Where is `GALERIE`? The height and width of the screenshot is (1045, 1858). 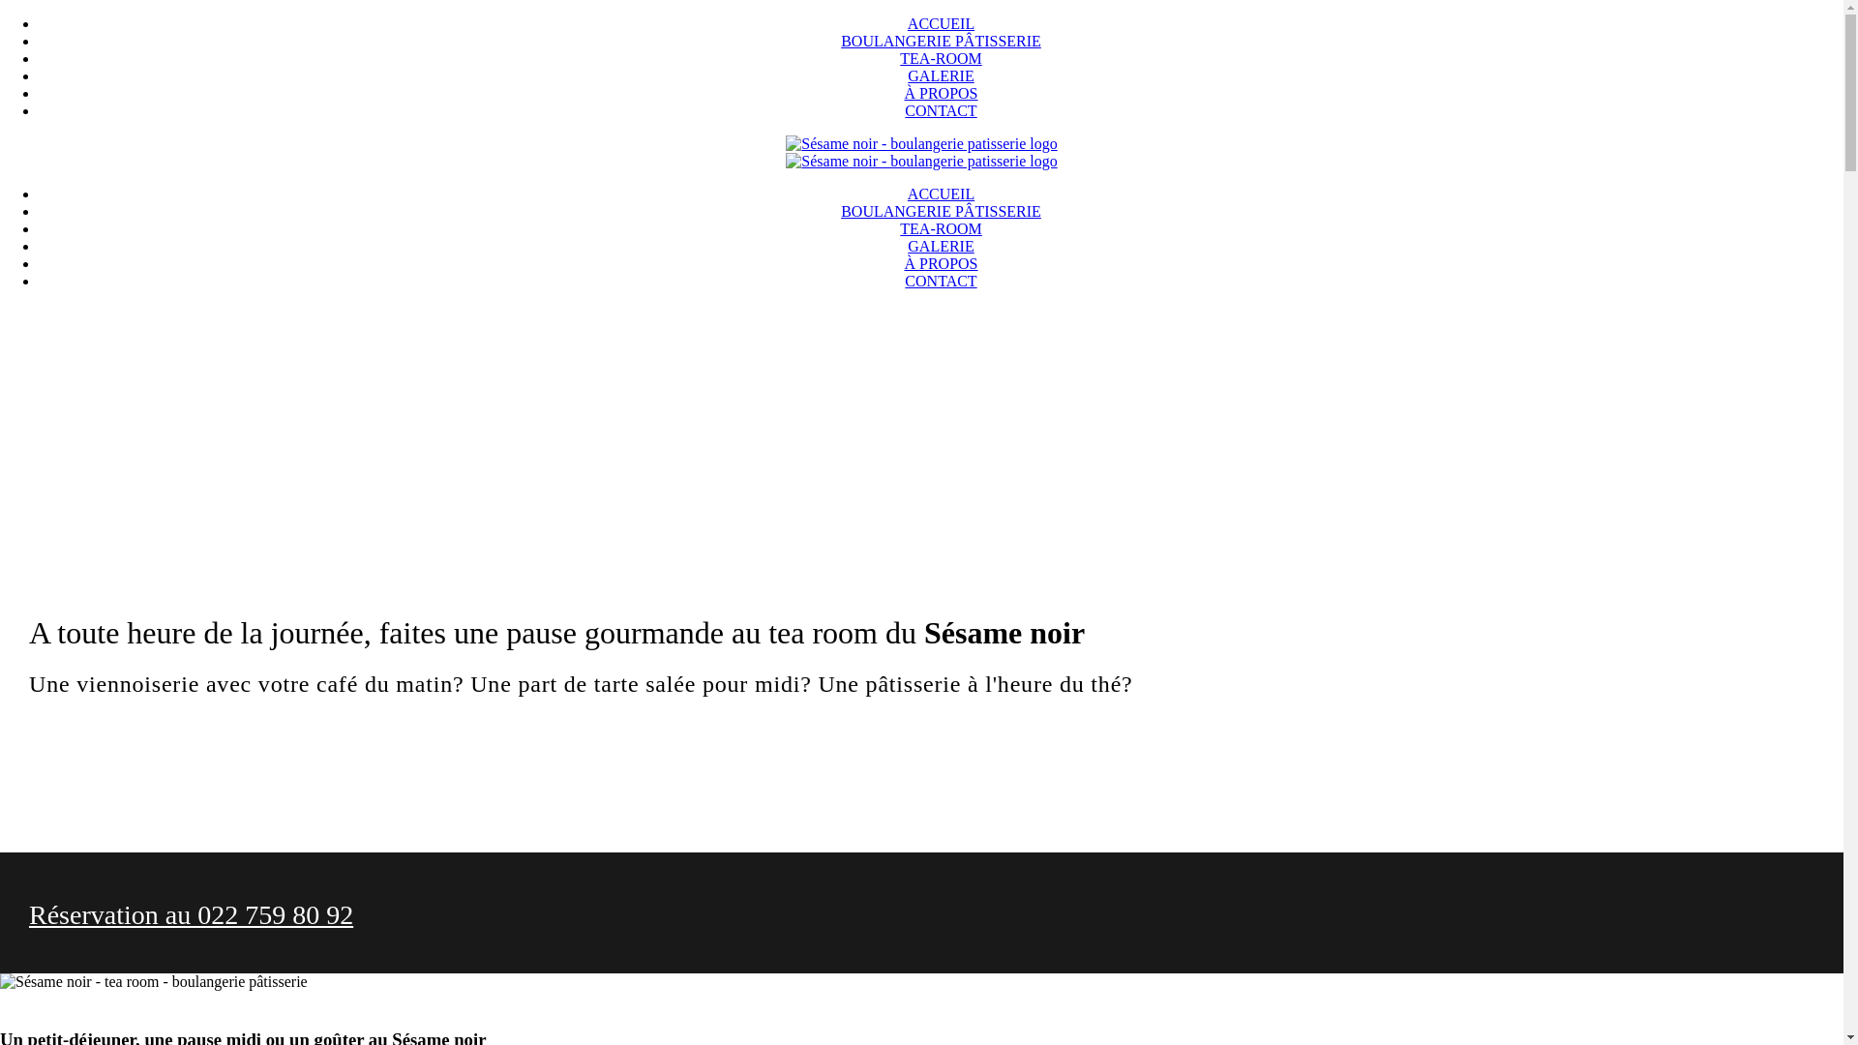
GALERIE is located at coordinates (941, 246).